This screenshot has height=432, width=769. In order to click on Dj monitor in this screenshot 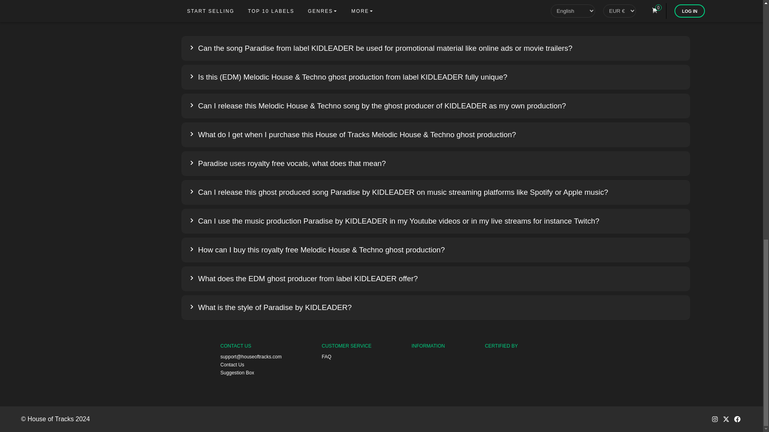, I will do `click(514, 360)`.